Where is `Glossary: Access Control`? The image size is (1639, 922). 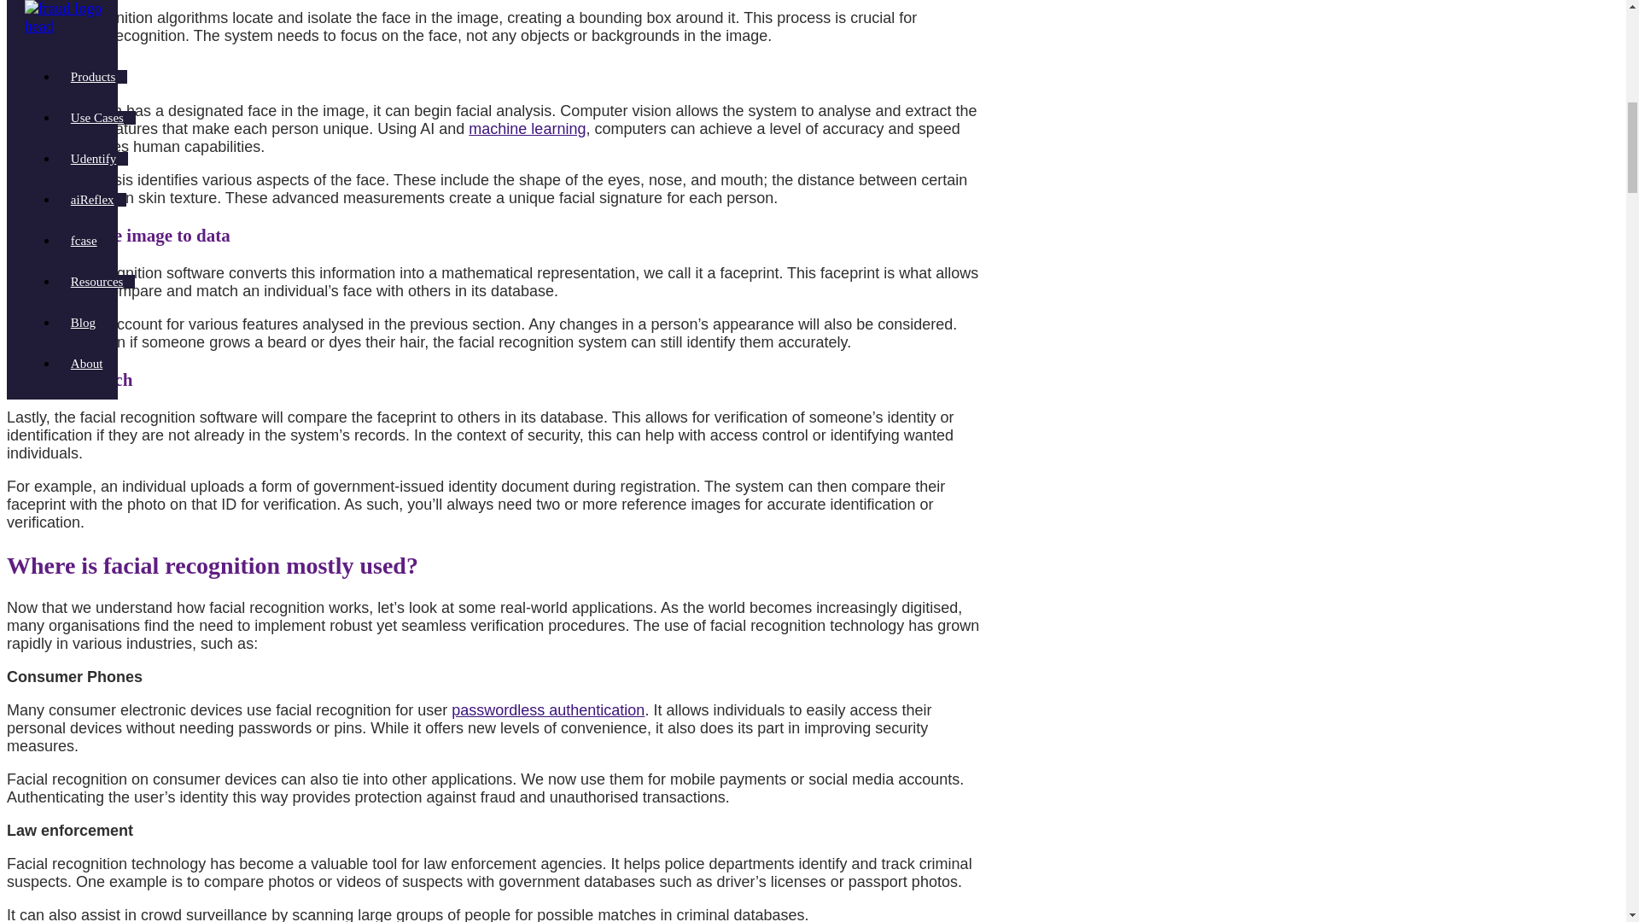 Glossary: Access Control is located at coordinates (758, 435).